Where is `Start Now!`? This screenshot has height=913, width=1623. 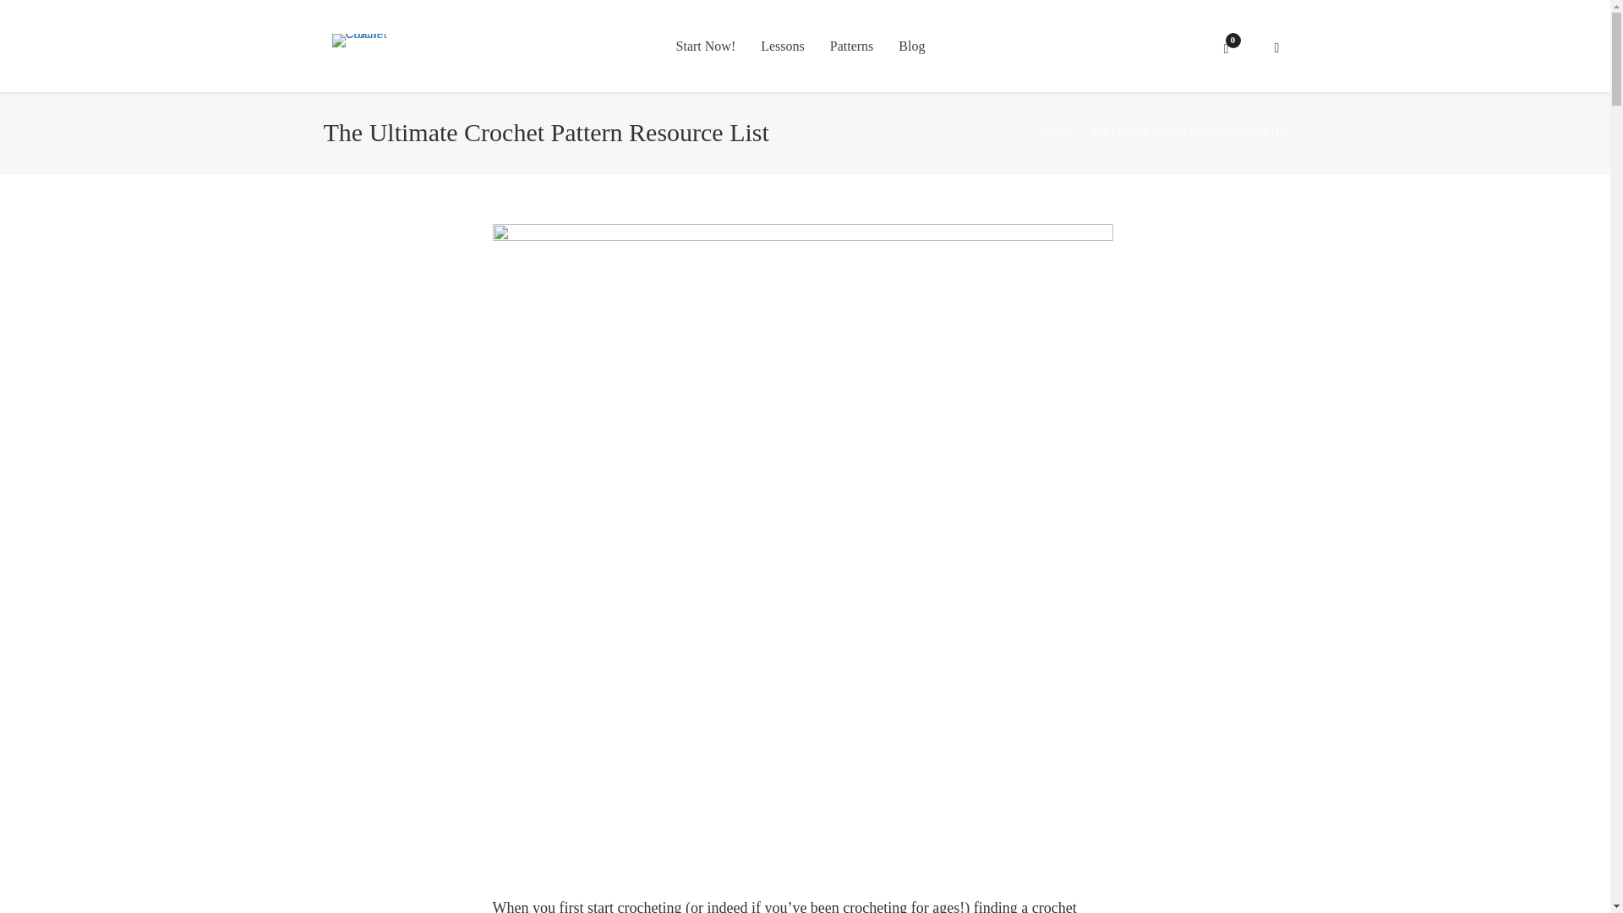 Start Now! is located at coordinates (706, 46).